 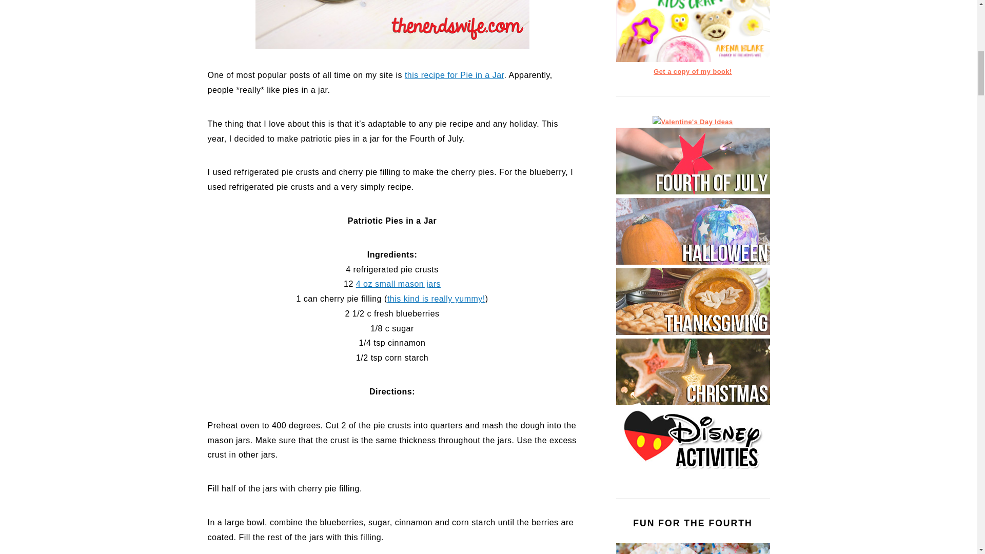 I want to click on 4 oz small mason jars, so click(x=398, y=284).